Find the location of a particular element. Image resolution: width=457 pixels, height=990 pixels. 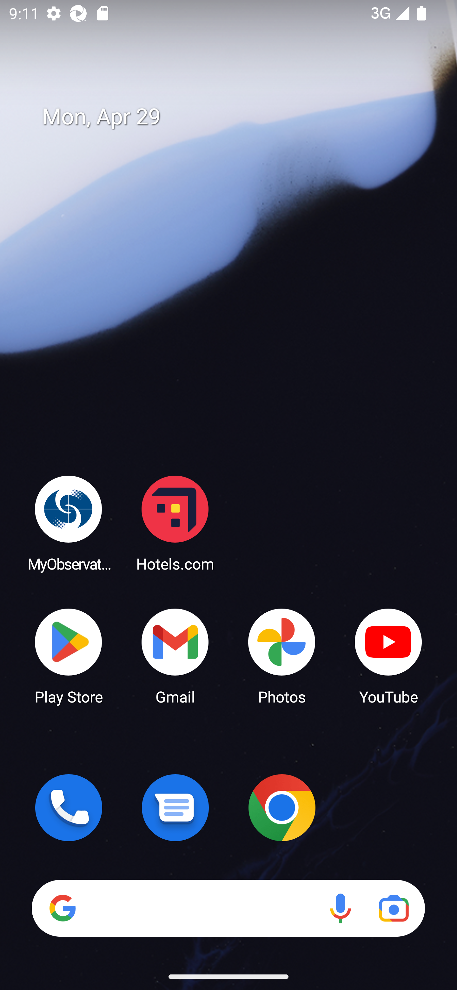

Messages is located at coordinates (175, 808).